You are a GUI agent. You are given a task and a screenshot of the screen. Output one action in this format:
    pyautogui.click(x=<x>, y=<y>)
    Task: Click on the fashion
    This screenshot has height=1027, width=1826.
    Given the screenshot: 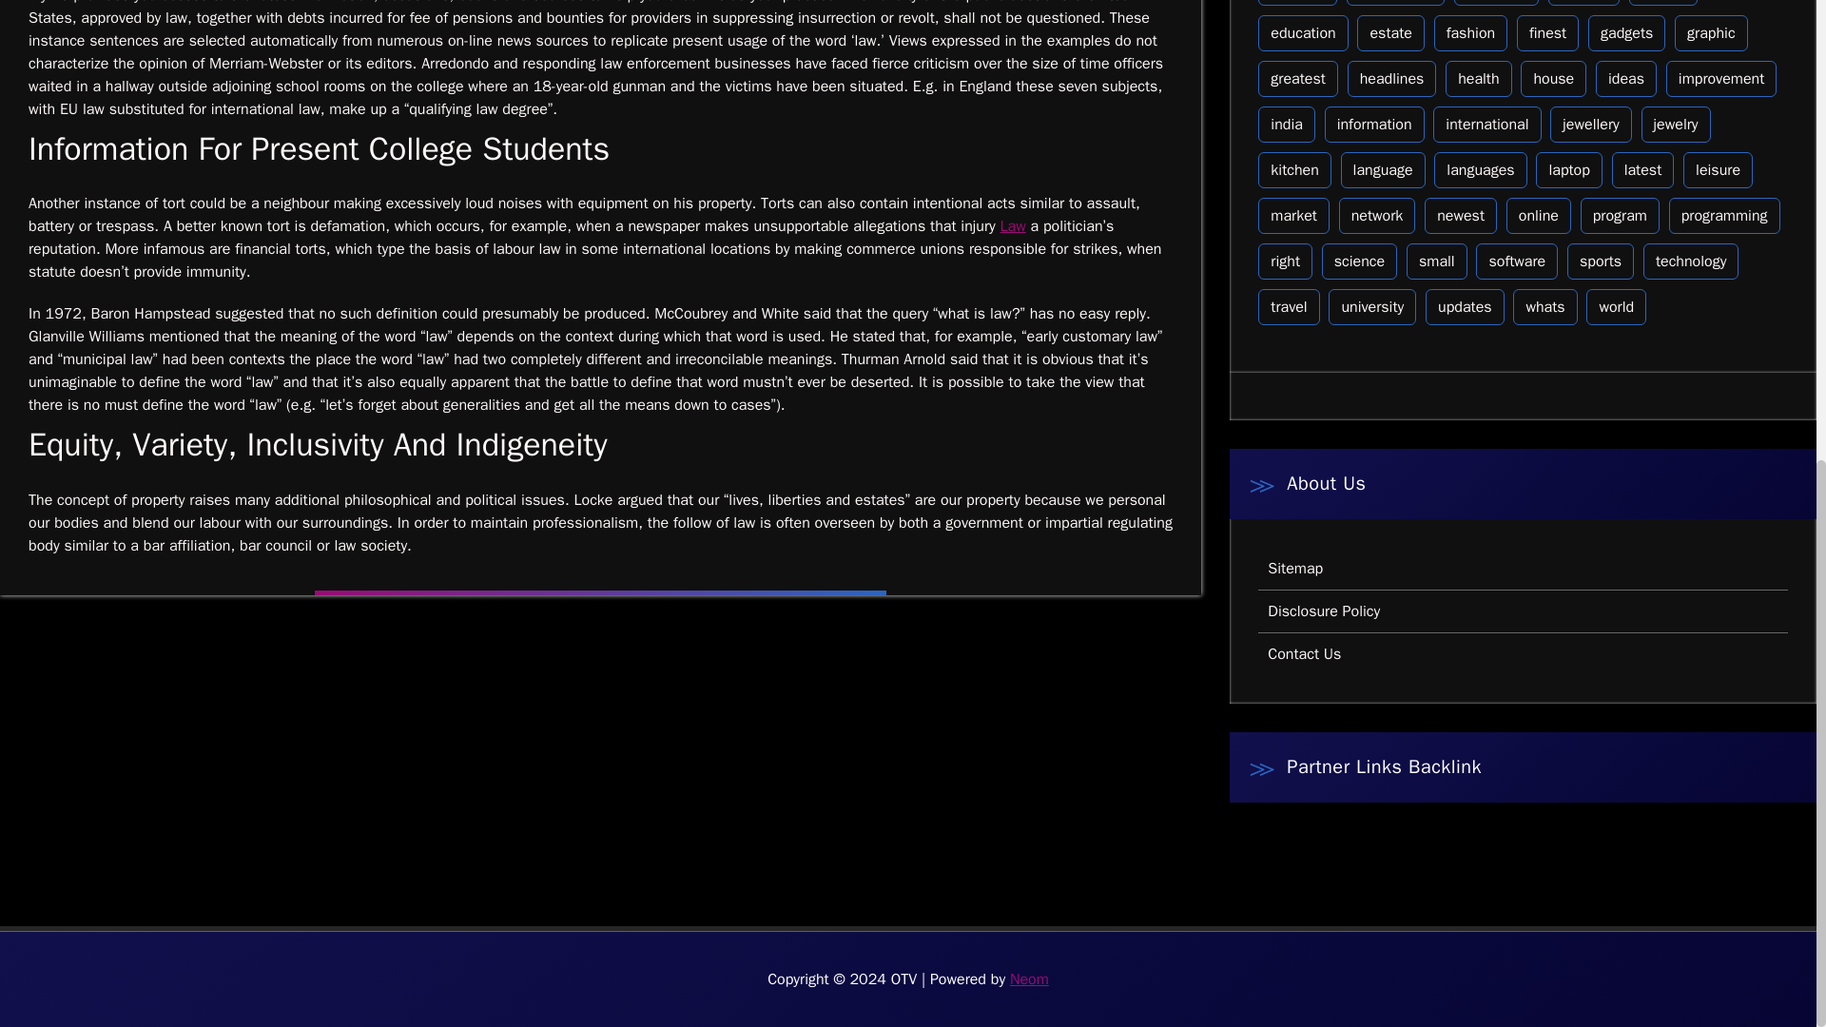 What is the action you would take?
    pyautogui.click(x=1470, y=33)
    